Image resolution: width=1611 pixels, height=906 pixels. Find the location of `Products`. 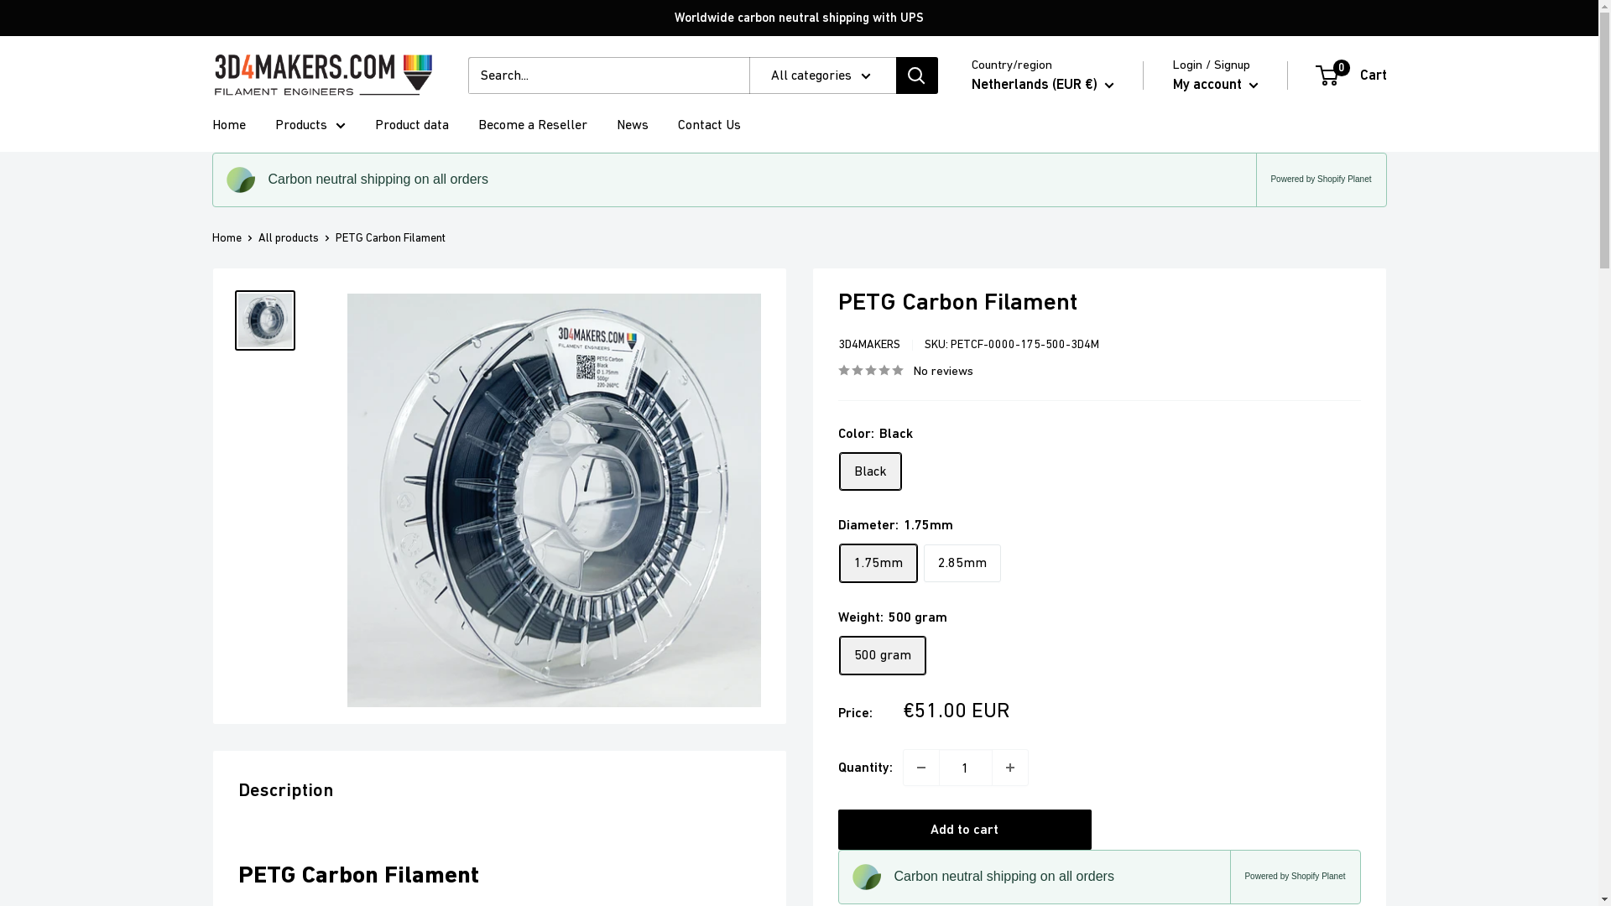

Products is located at coordinates (310, 125).